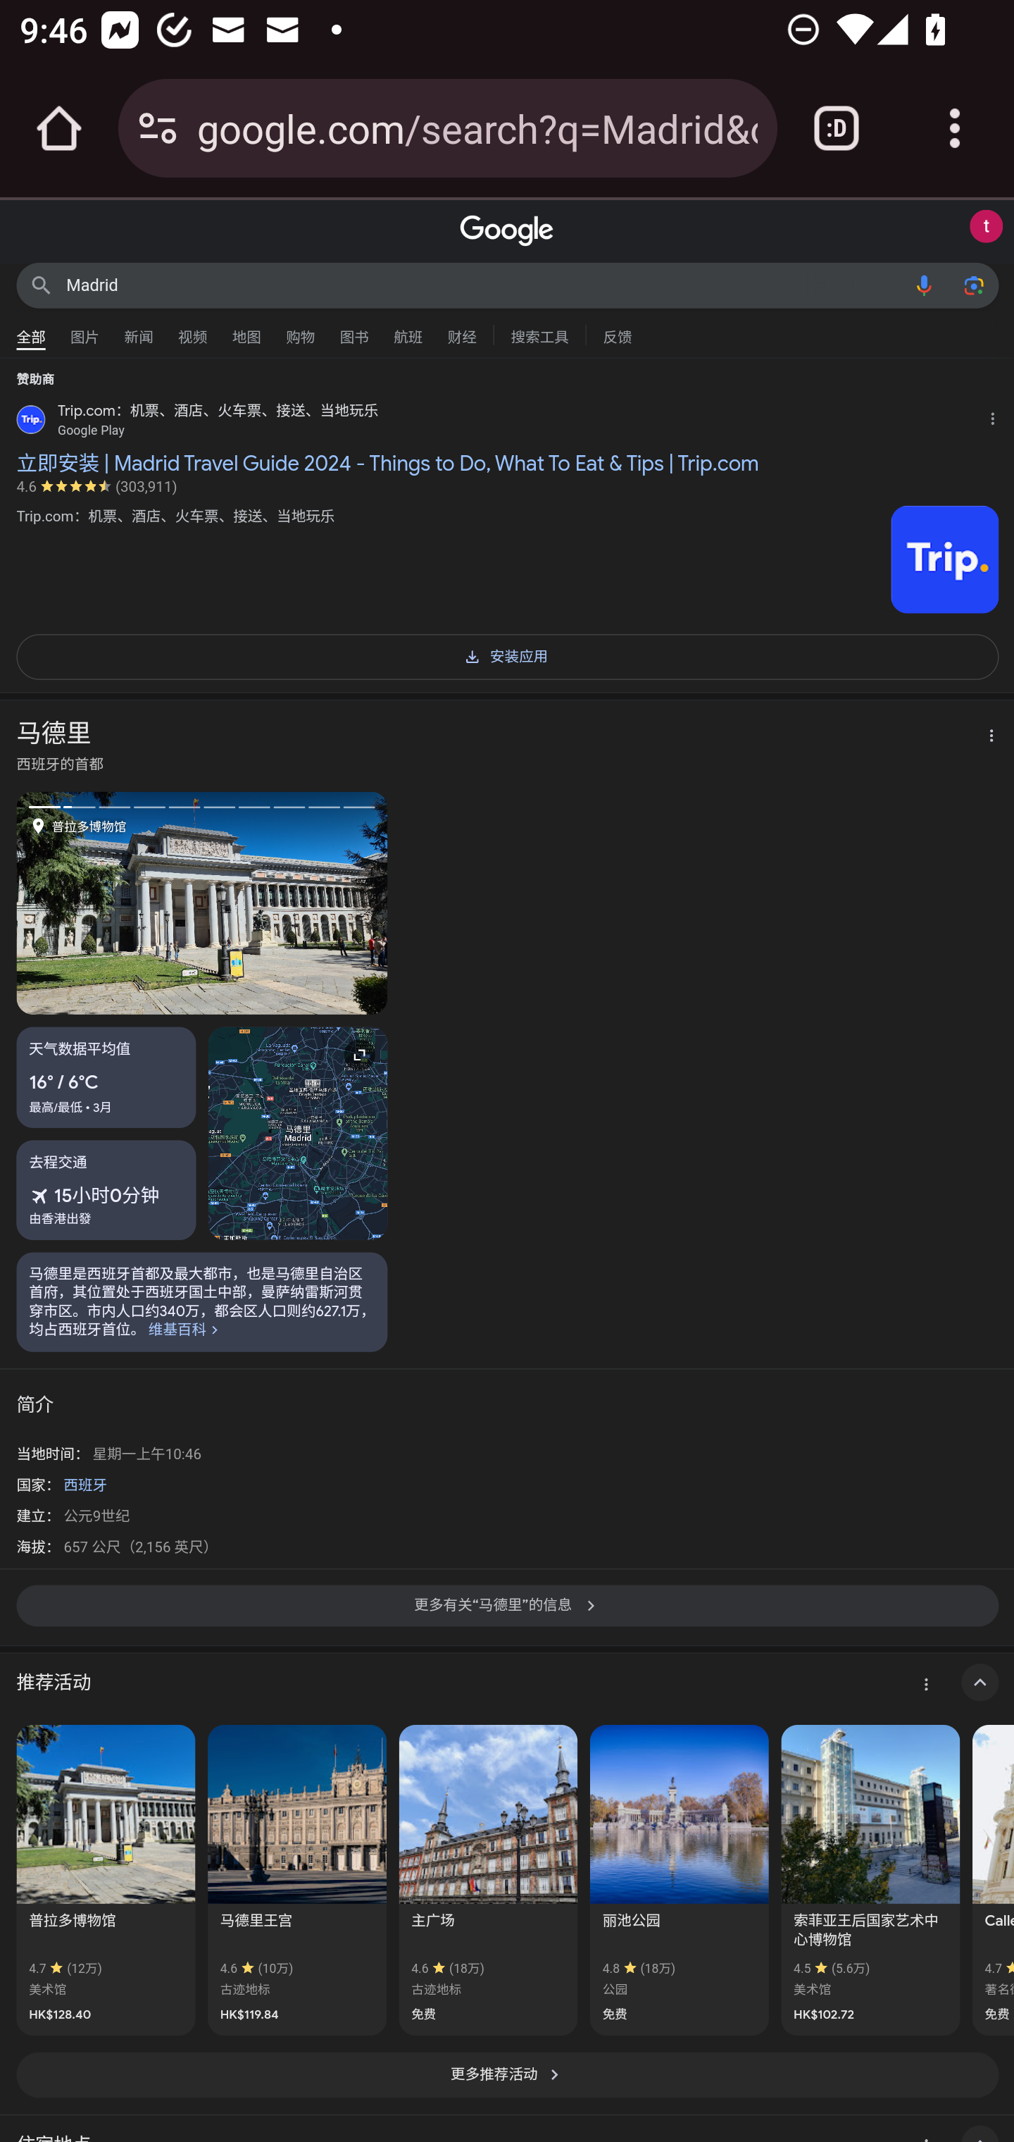 Image resolution: width=1014 pixels, height=2142 pixels. I want to click on 推荐活动 … 馬德里的推荐活动, so click(507, 1683).